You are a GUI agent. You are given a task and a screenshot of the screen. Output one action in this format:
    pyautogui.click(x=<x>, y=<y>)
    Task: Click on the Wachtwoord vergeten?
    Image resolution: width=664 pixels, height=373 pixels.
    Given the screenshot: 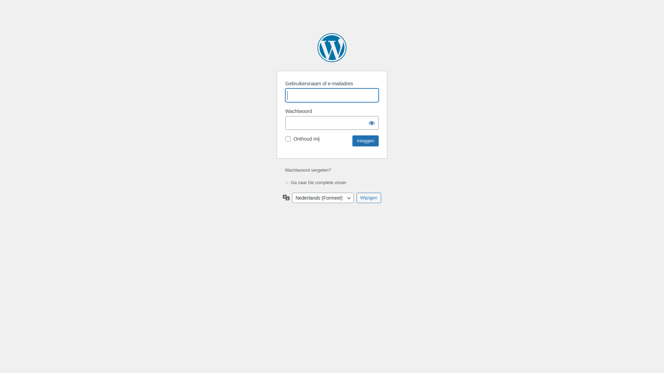 What is the action you would take?
    pyautogui.click(x=308, y=170)
    